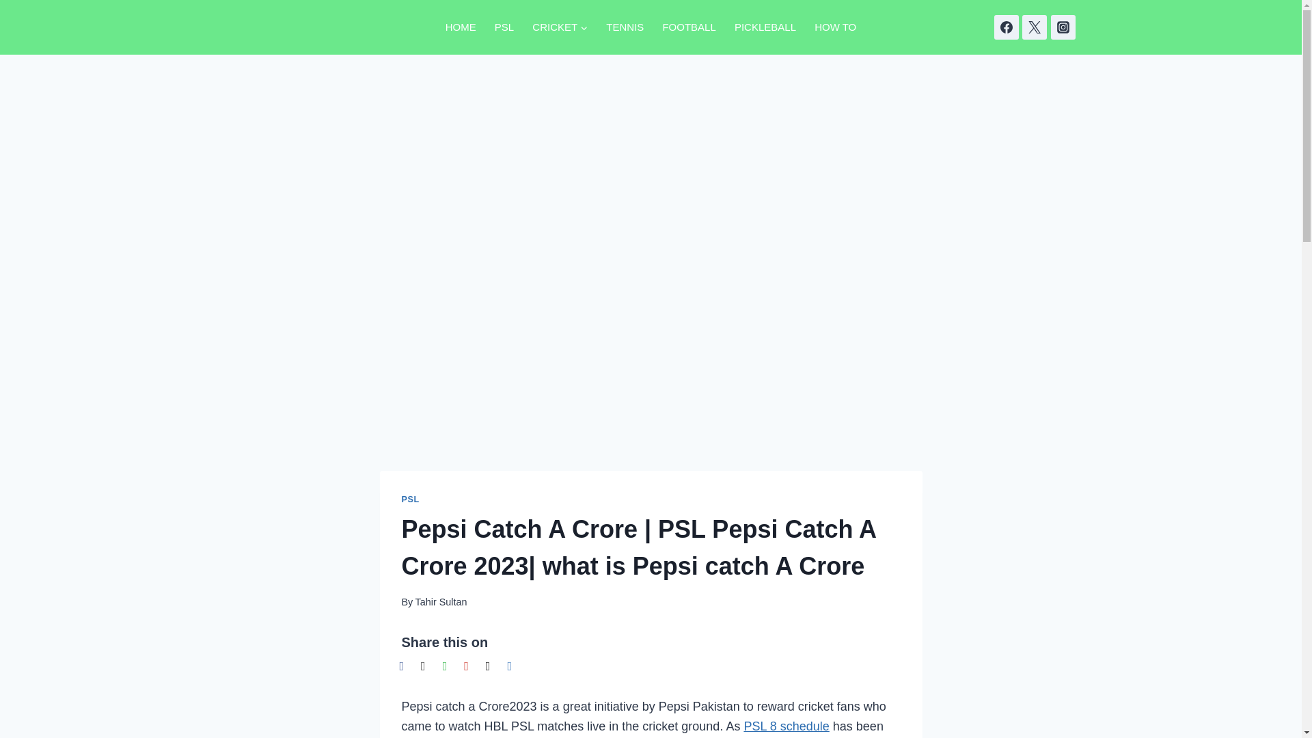  Describe the element at coordinates (560, 27) in the screenshot. I see `CRICKET` at that location.